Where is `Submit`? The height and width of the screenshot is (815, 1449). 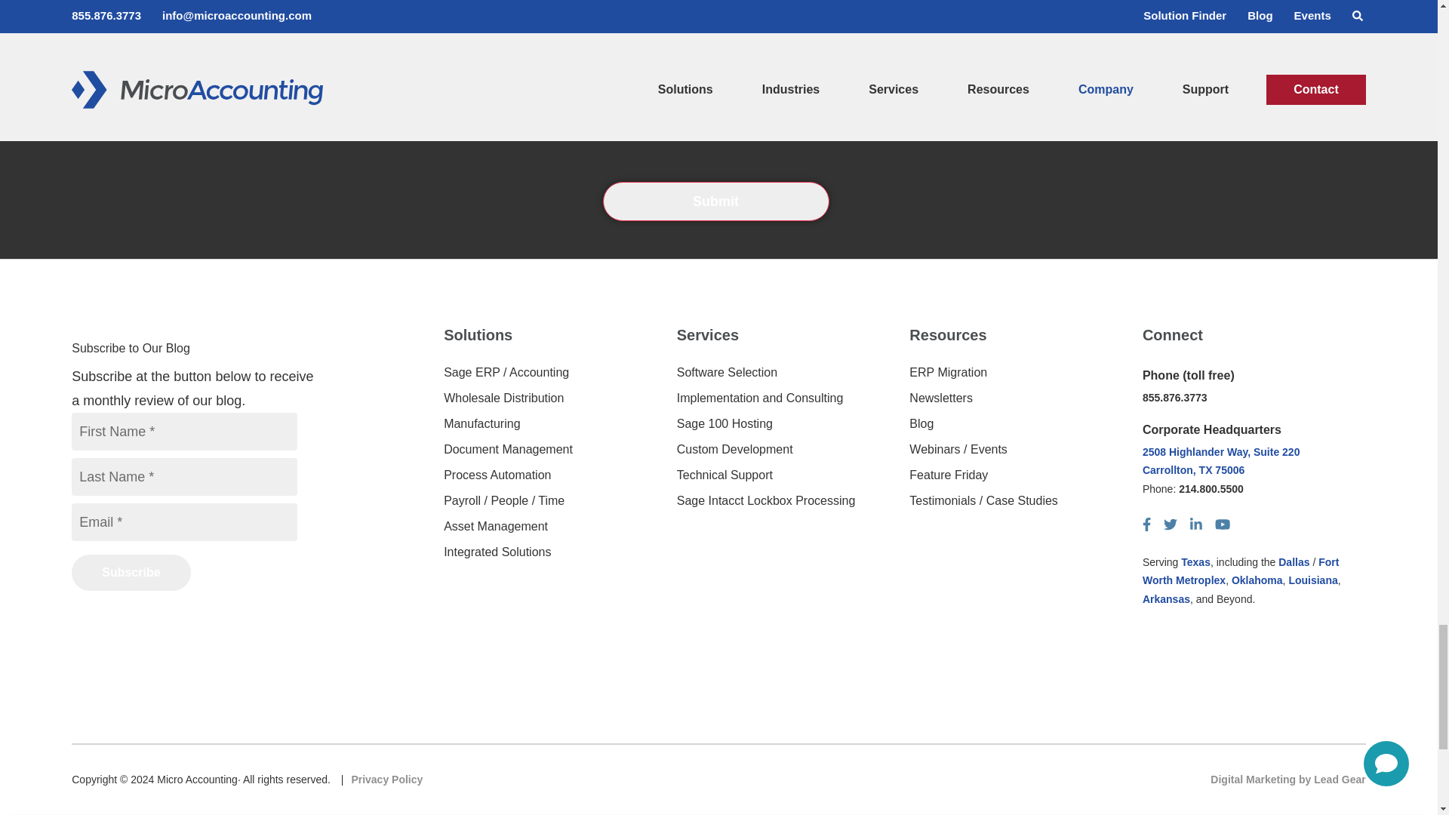
Submit is located at coordinates (715, 201).